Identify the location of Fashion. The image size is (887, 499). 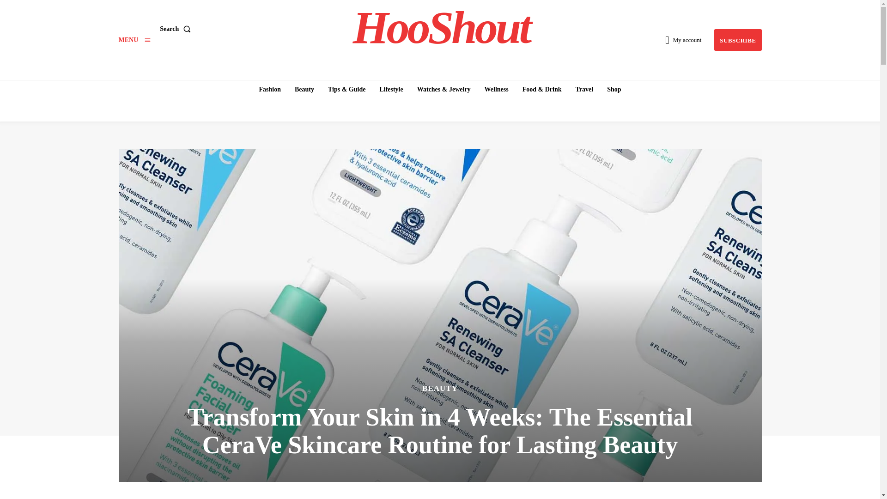
(269, 89).